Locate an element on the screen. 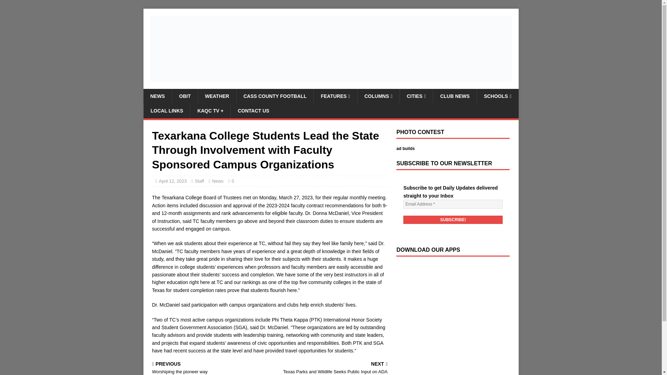 This screenshot has width=667, height=375. COLUMNS is located at coordinates (453, 219).